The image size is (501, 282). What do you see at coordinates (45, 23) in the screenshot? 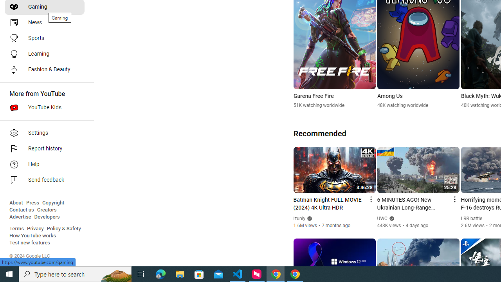
I see `News` at bounding box center [45, 23].